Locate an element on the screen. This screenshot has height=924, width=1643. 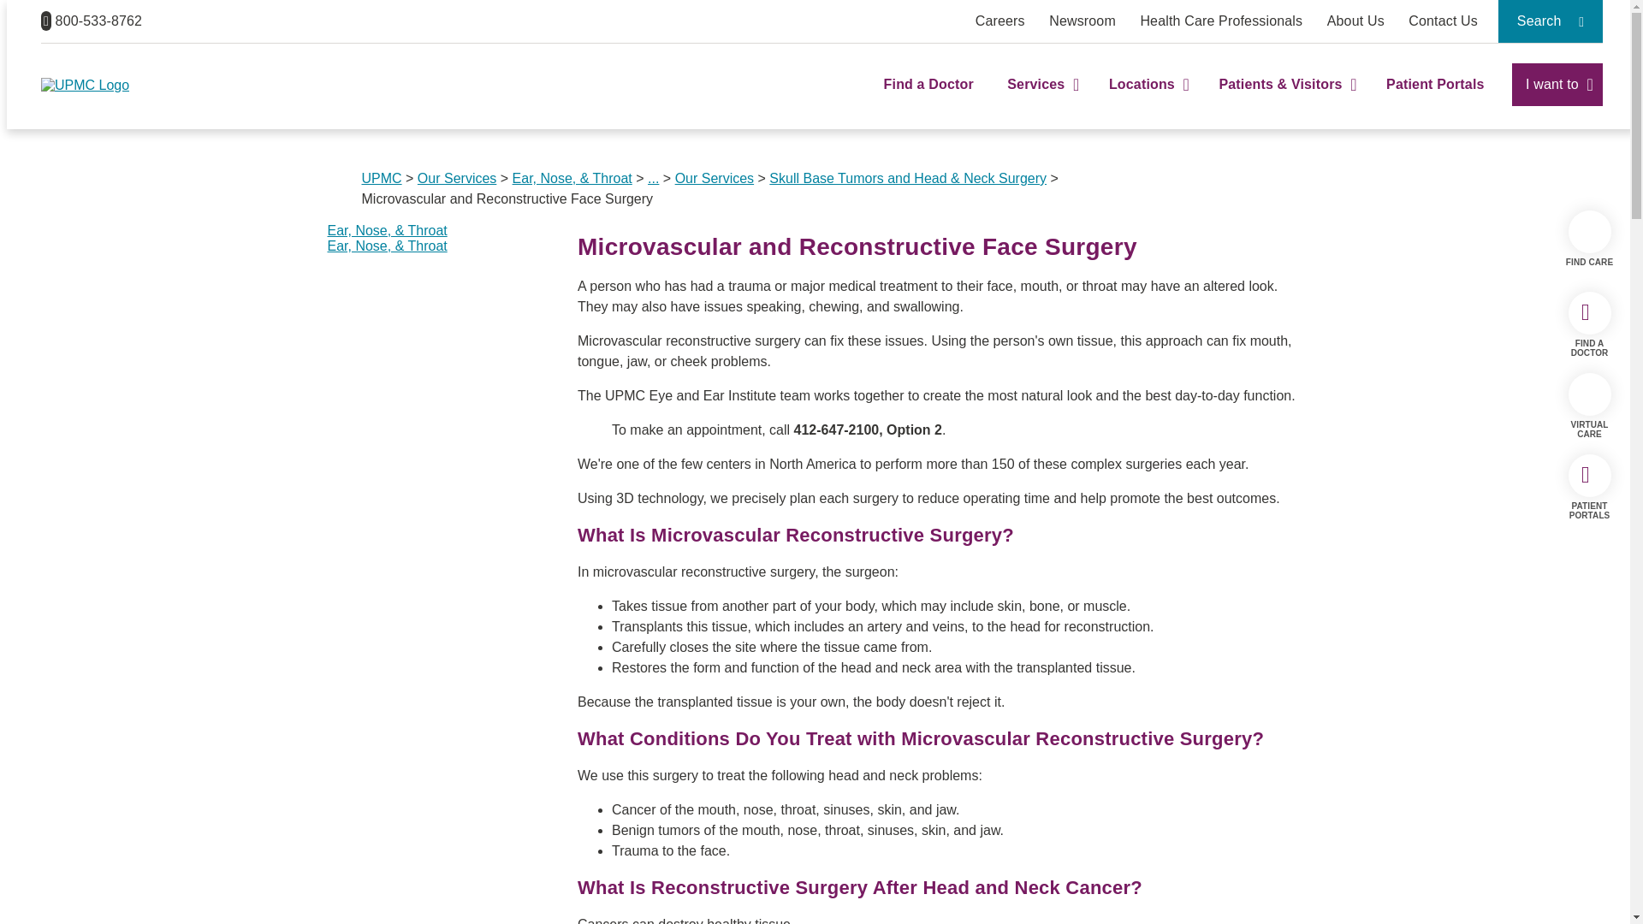
Find a Doctor is located at coordinates (928, 99).